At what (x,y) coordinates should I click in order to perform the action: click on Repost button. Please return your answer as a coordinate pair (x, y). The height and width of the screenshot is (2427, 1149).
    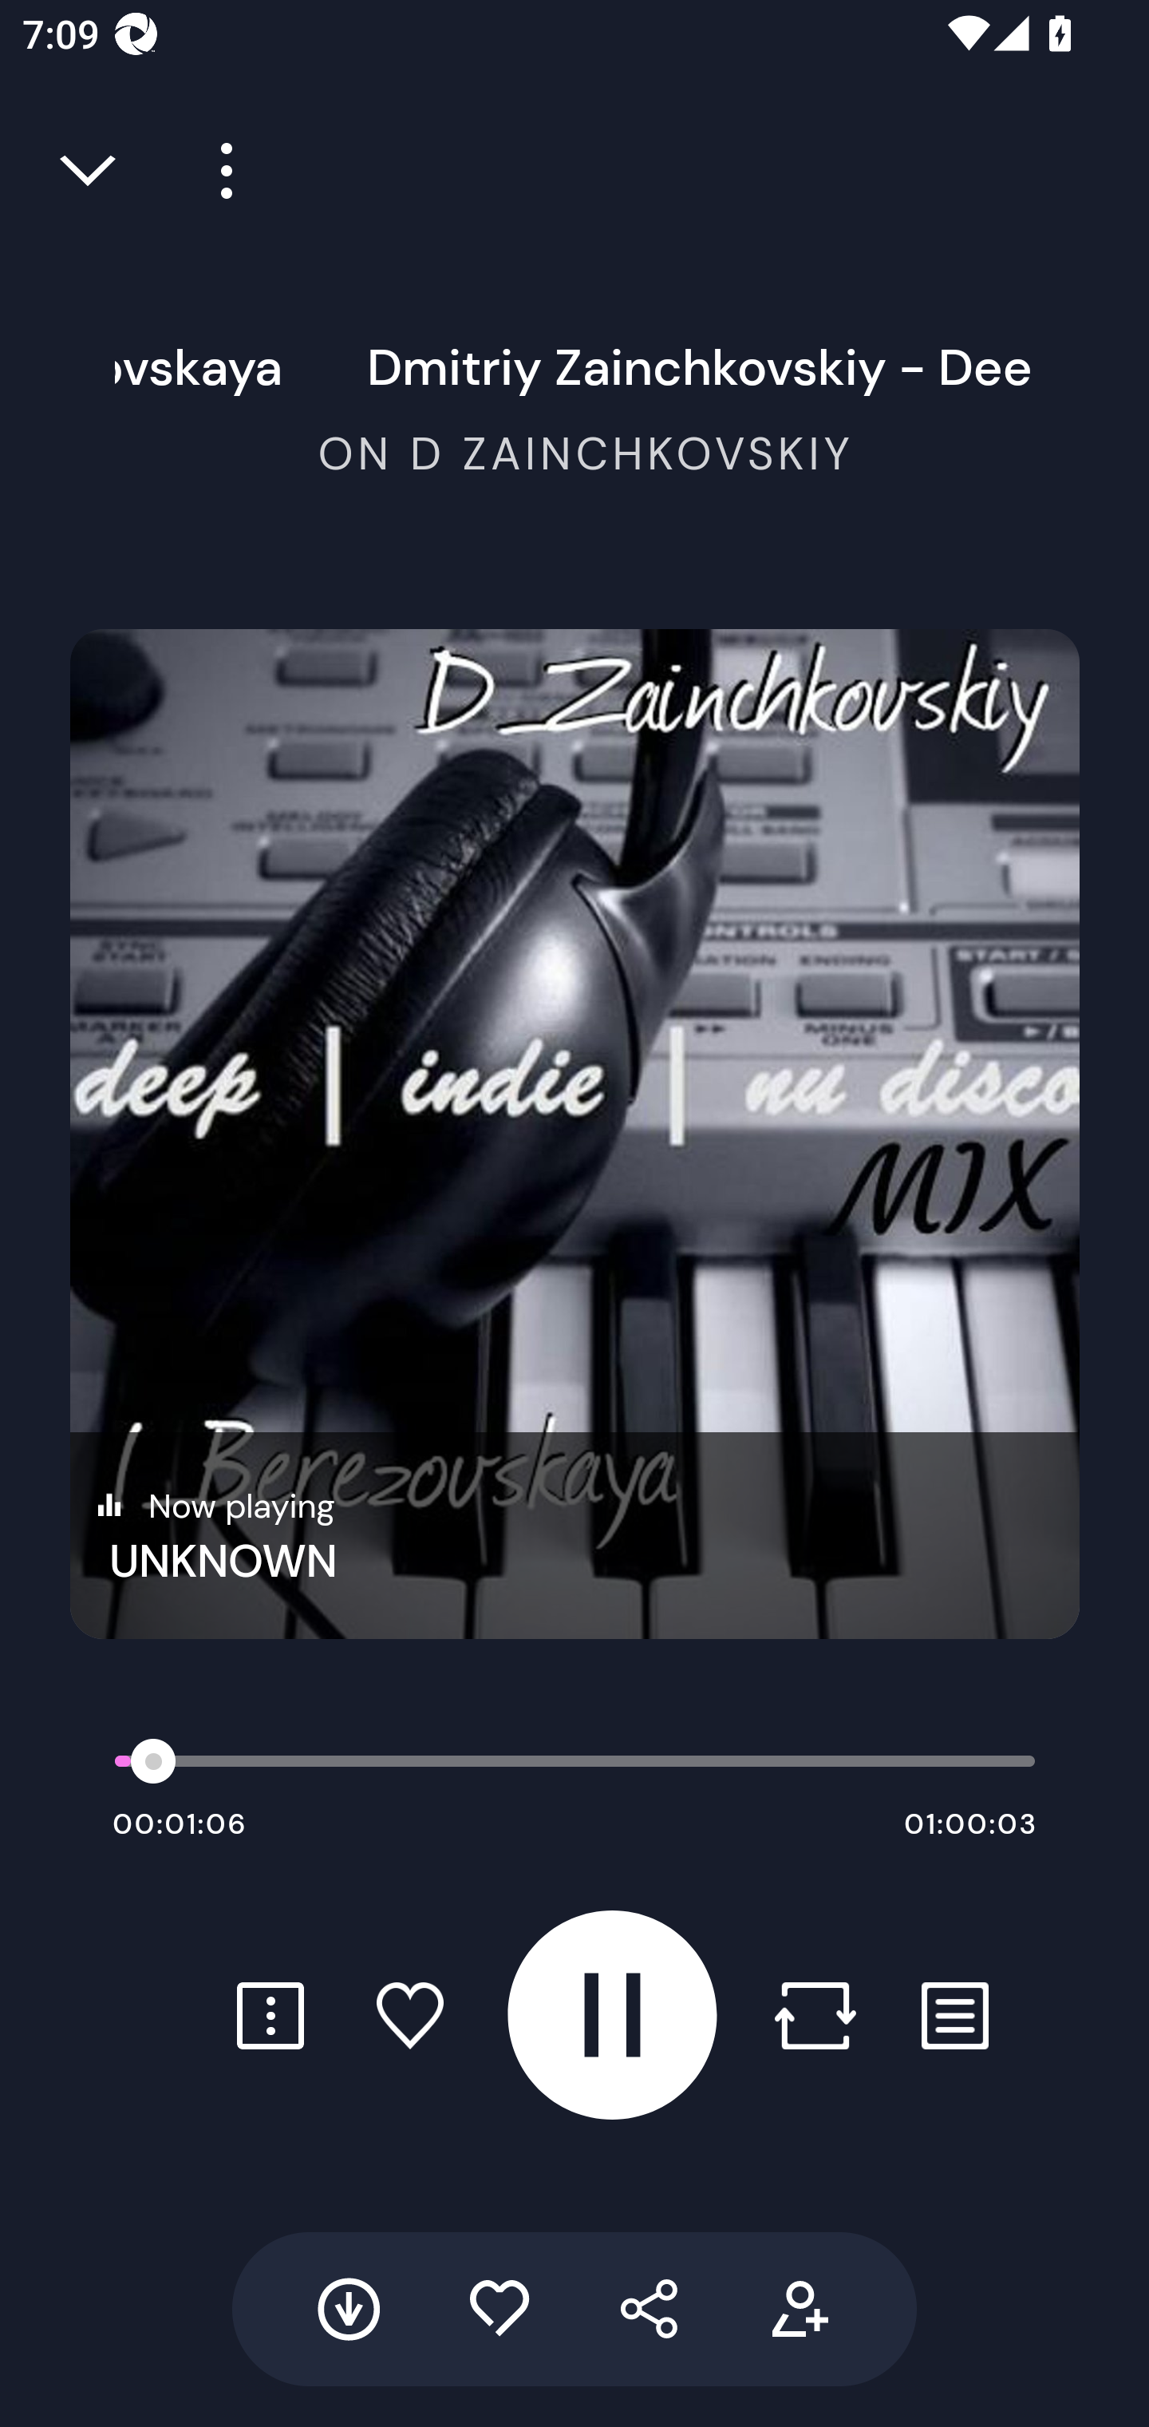
    Looking at the image, I should click on (815, 2015).